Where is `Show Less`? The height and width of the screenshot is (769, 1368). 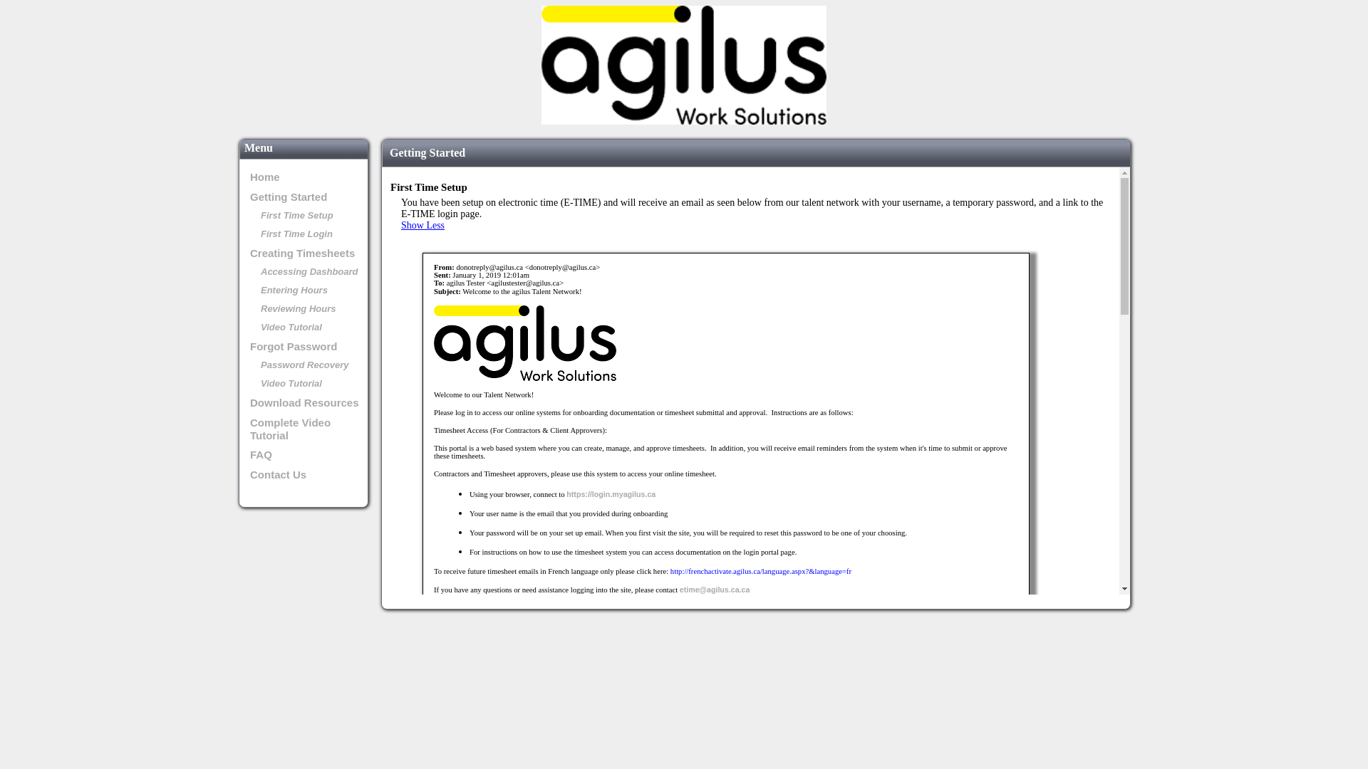 Show Less is located at coordinates (757, 753).